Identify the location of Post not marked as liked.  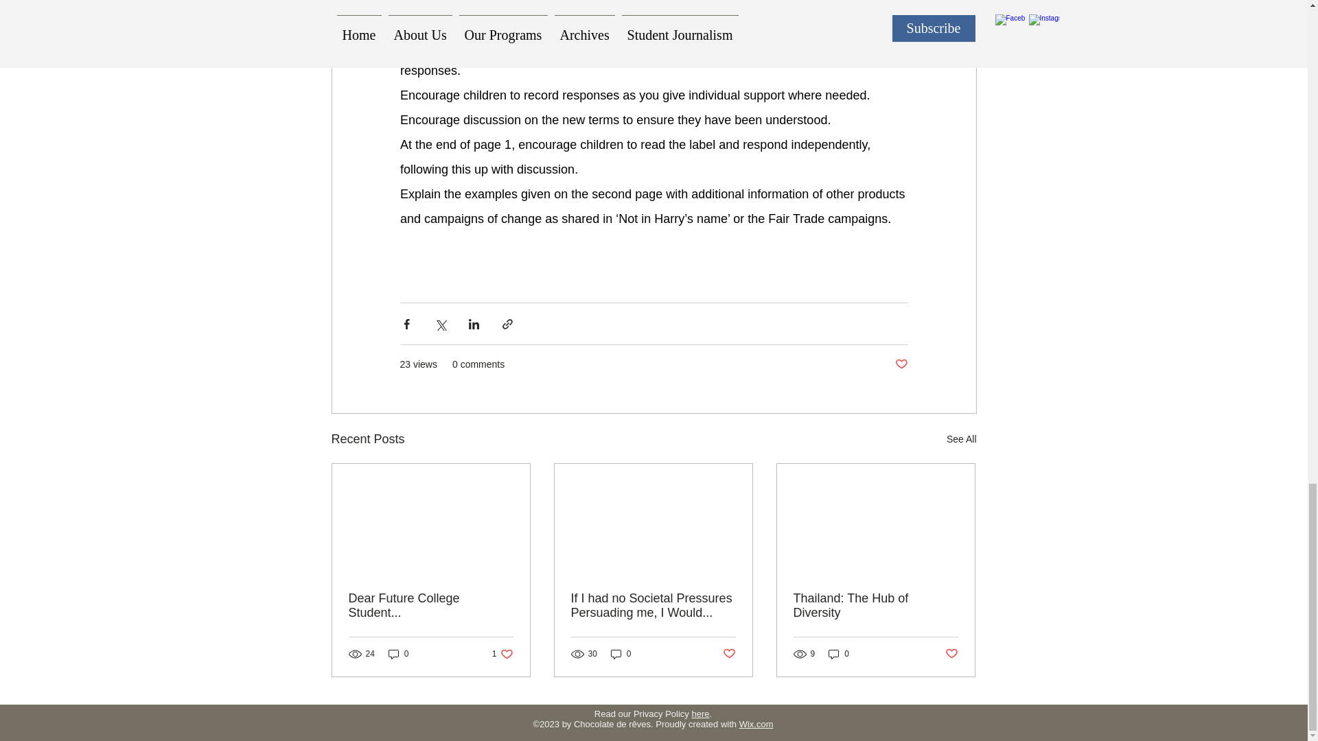
(875, 605).